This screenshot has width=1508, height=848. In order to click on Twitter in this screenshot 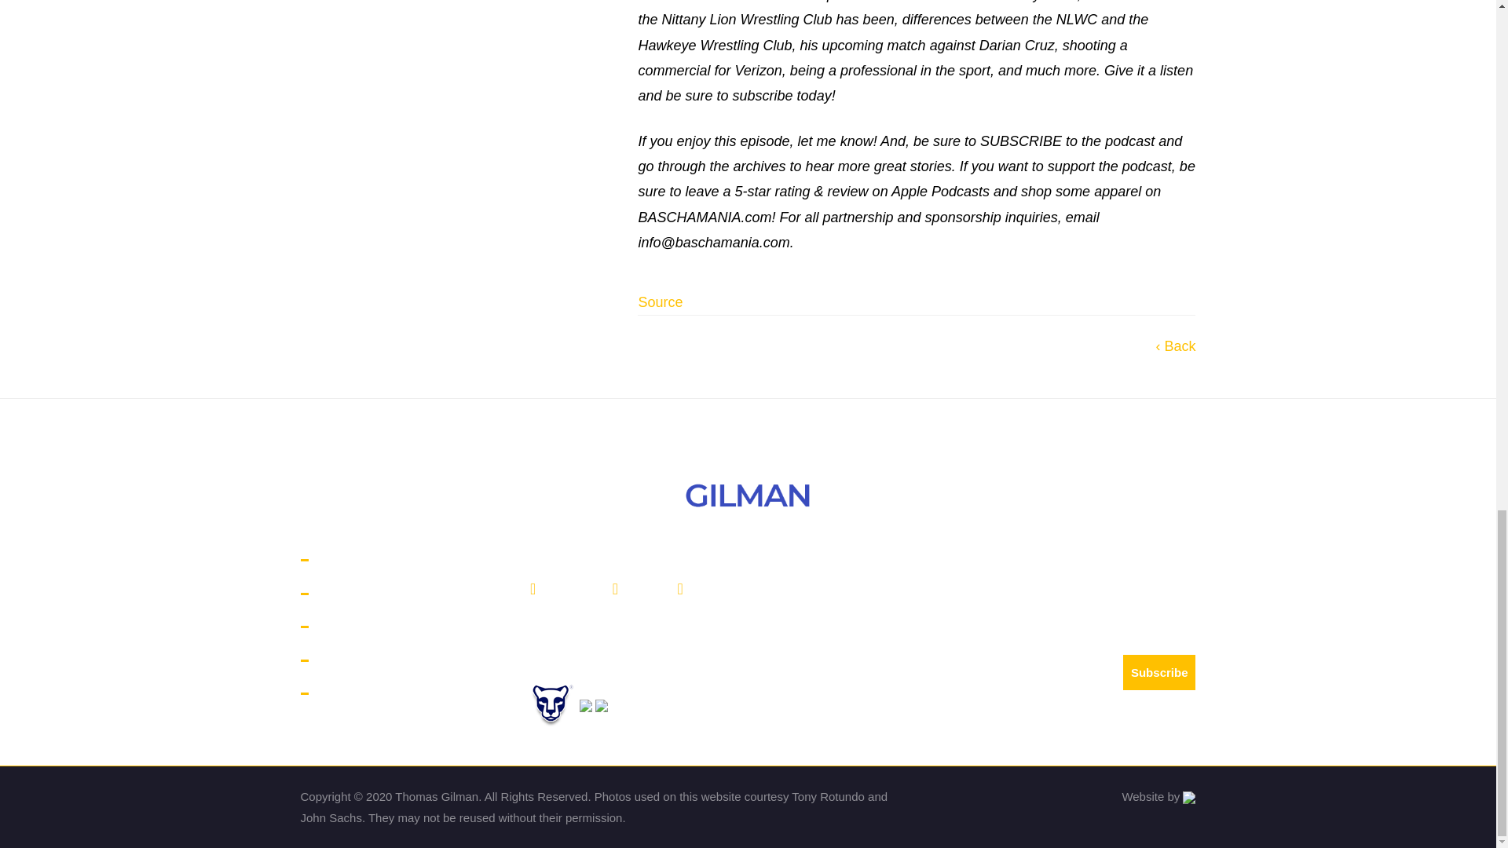, I will do `click(639, 590)`.